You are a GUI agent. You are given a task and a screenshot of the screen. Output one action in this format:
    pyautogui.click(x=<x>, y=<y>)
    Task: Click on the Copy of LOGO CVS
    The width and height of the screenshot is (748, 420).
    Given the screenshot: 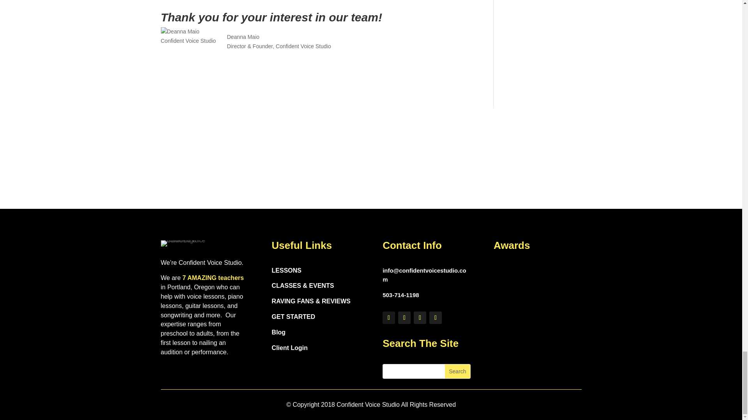 What is the action you would take?
    pyautogui.click(x=186, y=243)
    